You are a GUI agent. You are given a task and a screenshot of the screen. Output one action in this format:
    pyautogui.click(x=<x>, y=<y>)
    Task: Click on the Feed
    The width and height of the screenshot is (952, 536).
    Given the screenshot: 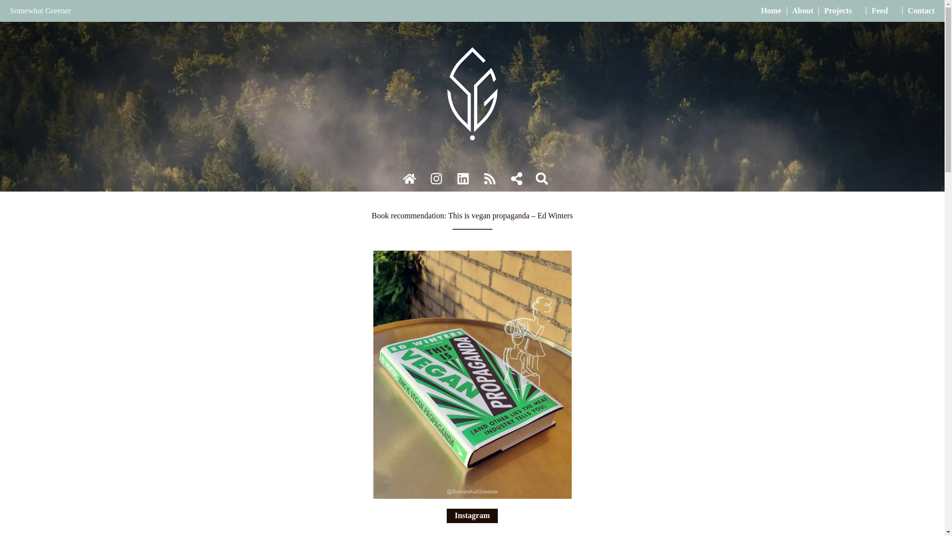 What is the action you would take?
    pyautogui.click(x=884, y=11)
    